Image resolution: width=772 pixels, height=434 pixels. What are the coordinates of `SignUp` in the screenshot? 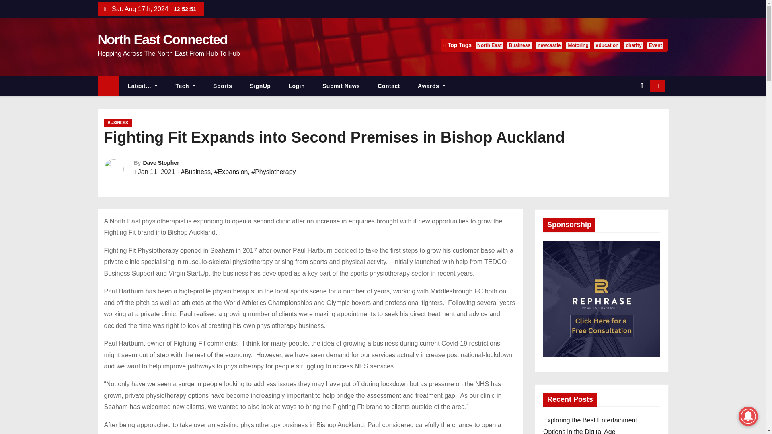 It's located at (260, 86).